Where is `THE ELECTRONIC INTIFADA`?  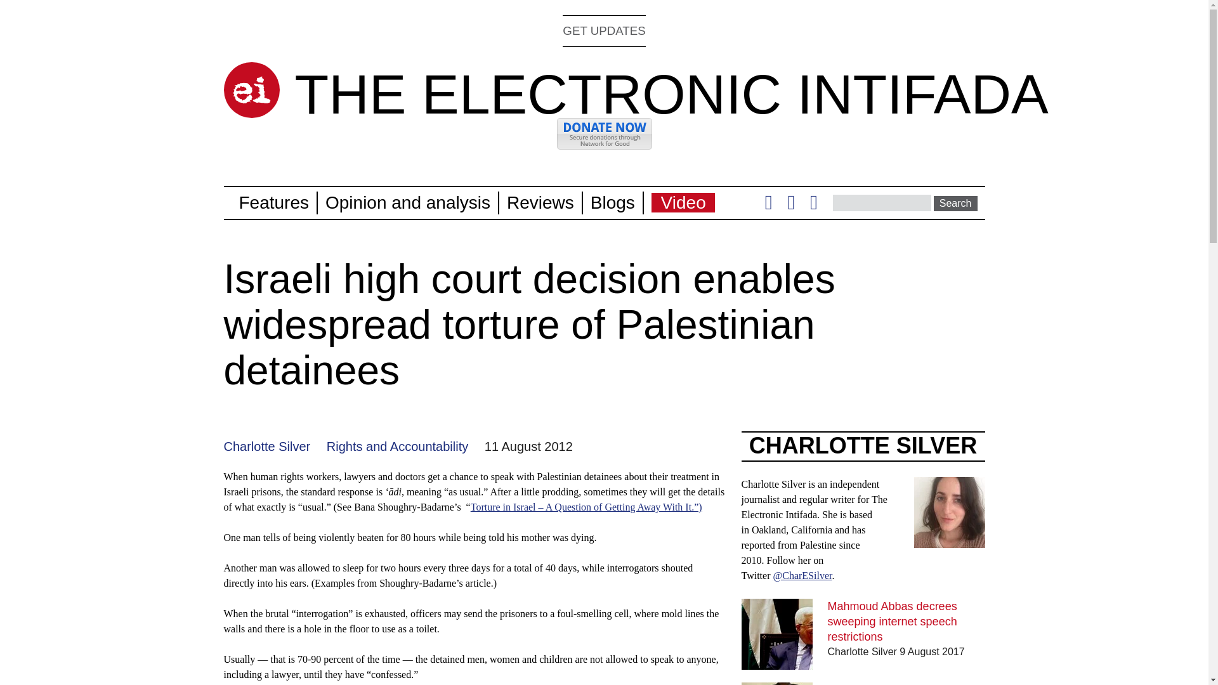
THE ELECTRONIC INTIFADA is located at coordinates (671, 94).